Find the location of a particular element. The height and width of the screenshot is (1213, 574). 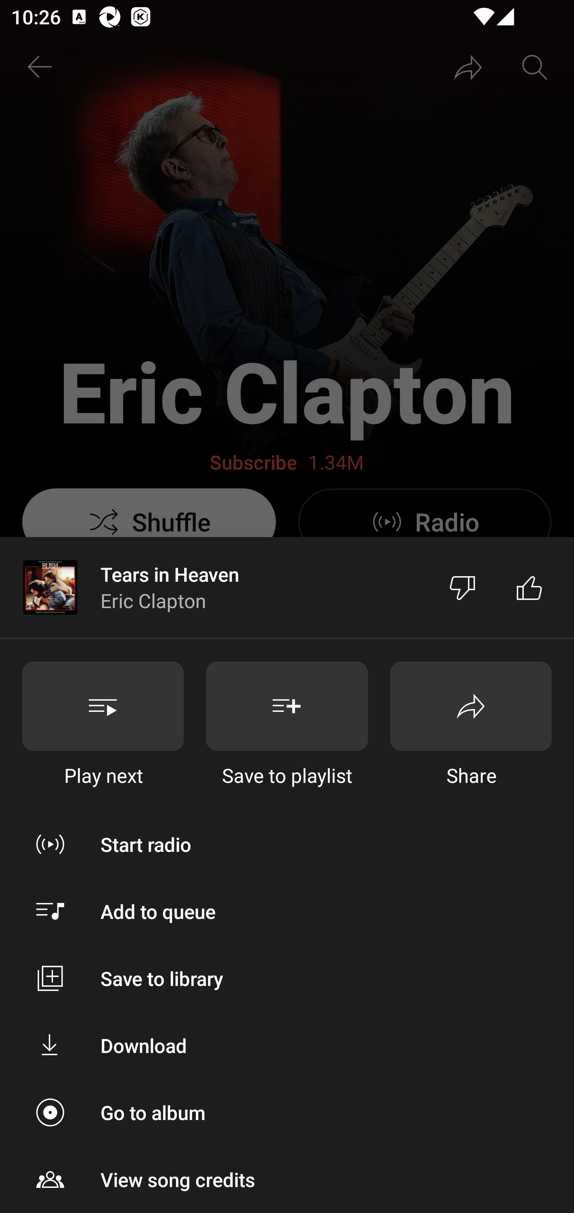

Dislike is located at coordinates (462, 587).